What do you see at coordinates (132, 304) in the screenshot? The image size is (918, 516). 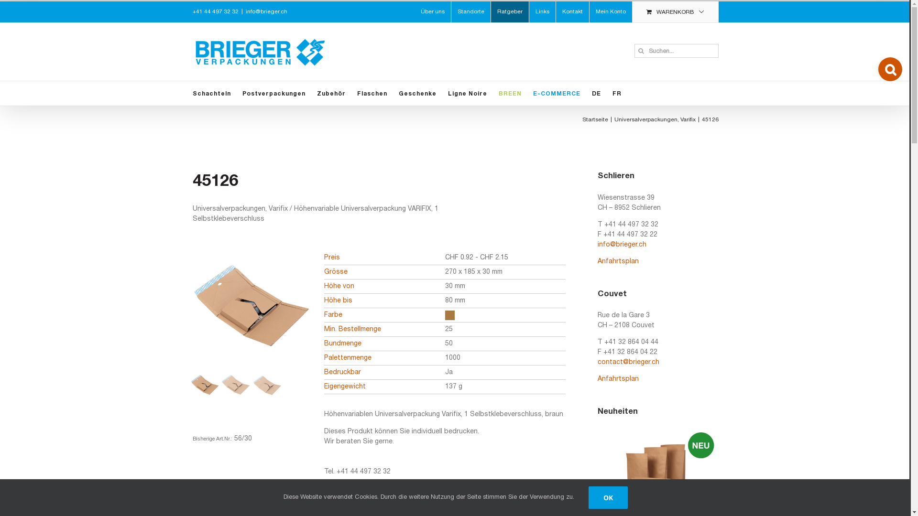 I see `Art.Nr. 41341` at bounding box center [132, 304].